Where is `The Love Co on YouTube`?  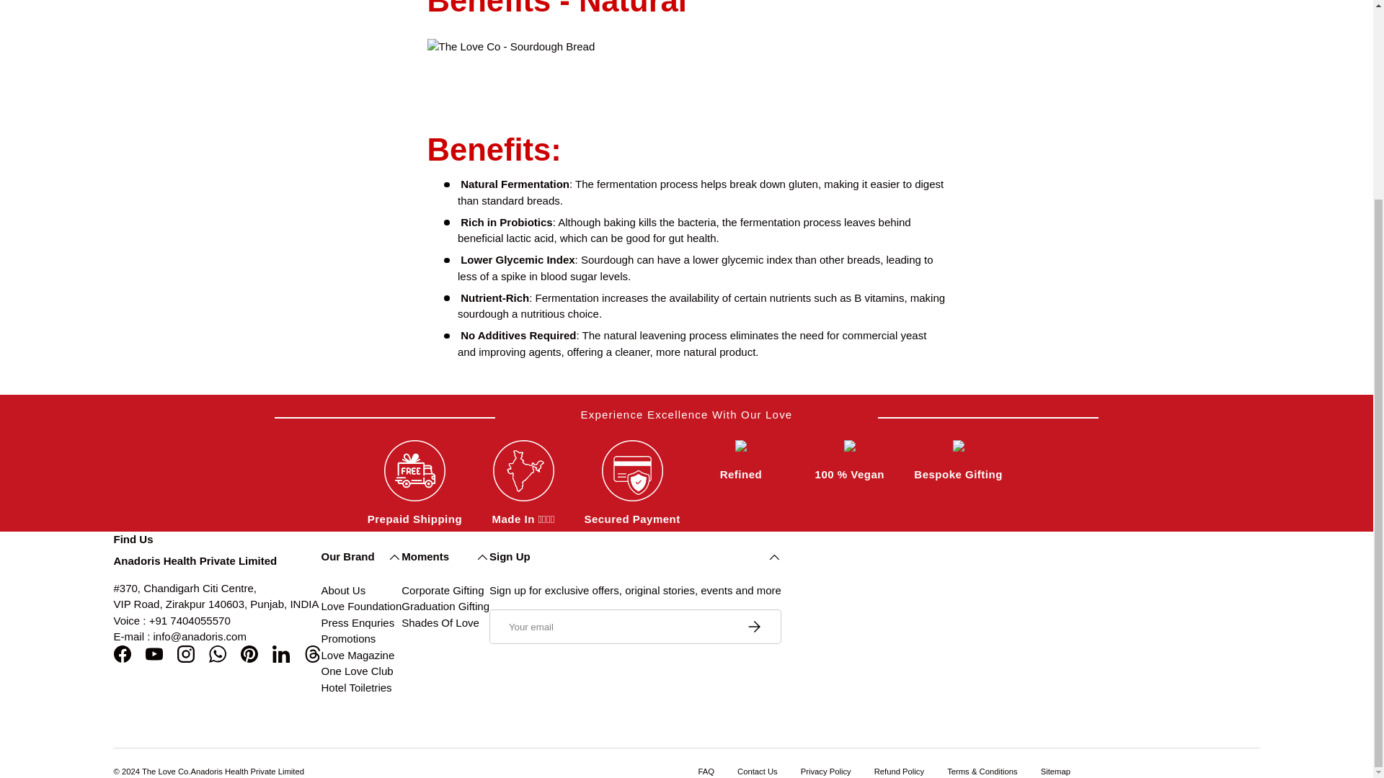 The Love Co on YouTube is located at coordinates (154, 653).